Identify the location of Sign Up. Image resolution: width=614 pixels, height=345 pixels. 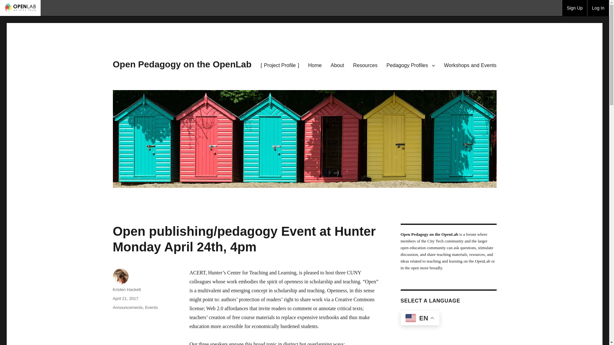
(574, 8).